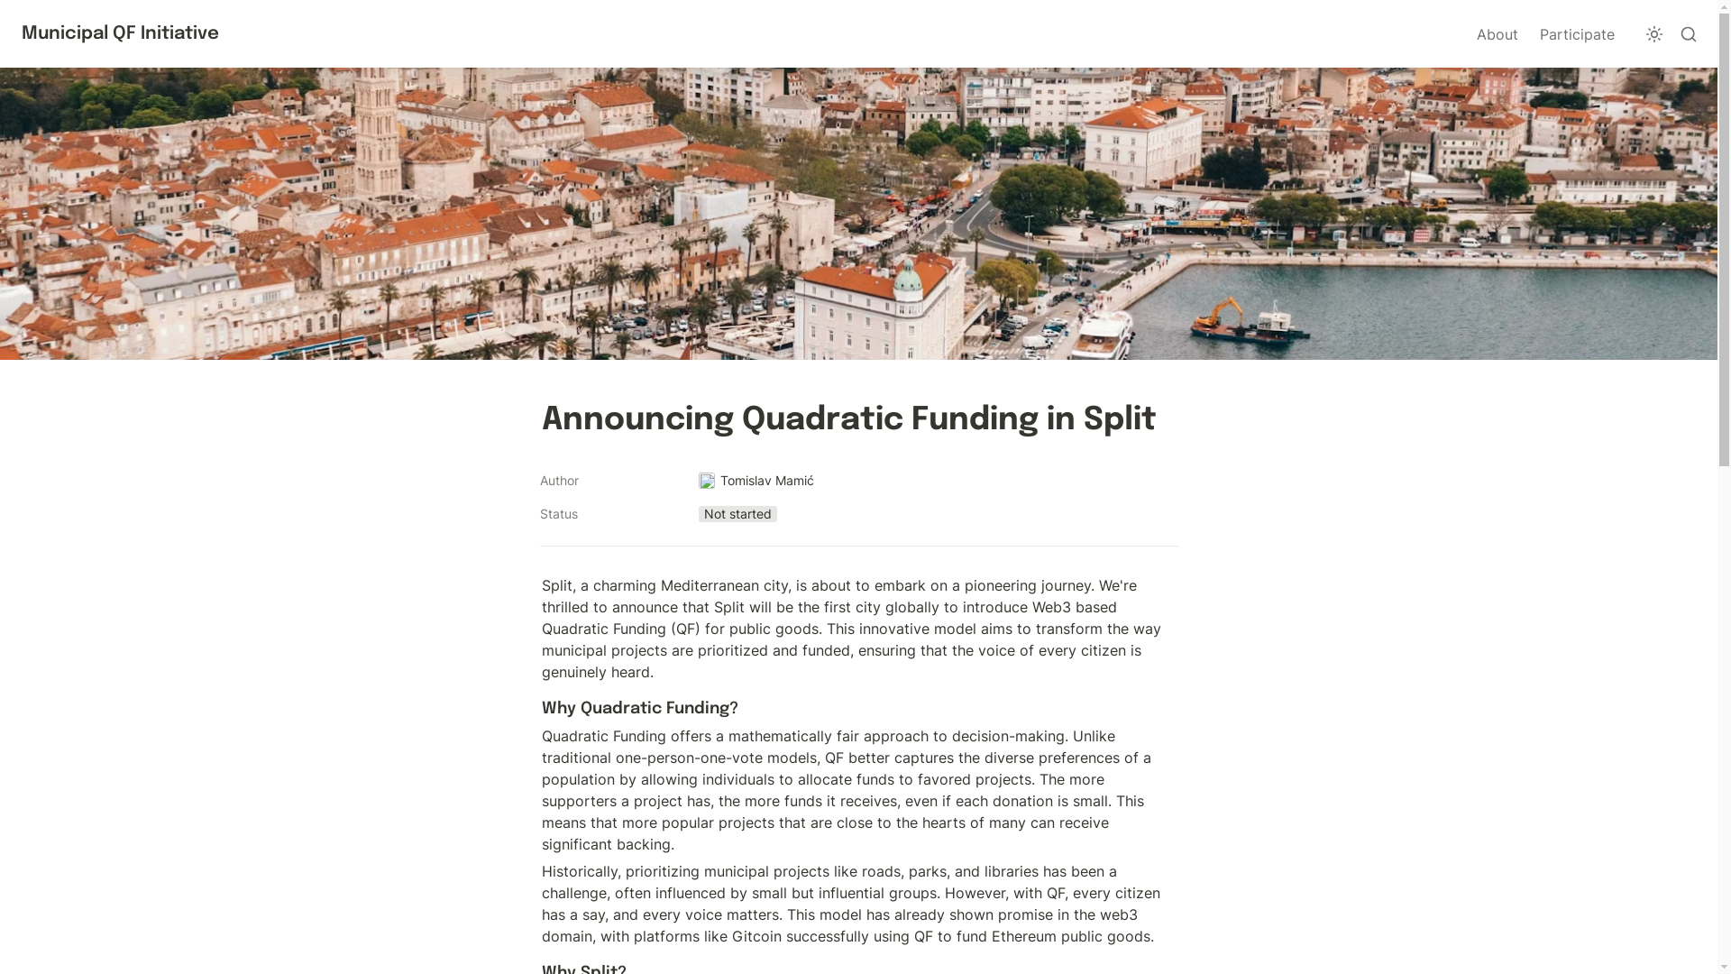  Describe the element at coordinates (1576, 33) in the screenshot. I see `Participate` at that location.